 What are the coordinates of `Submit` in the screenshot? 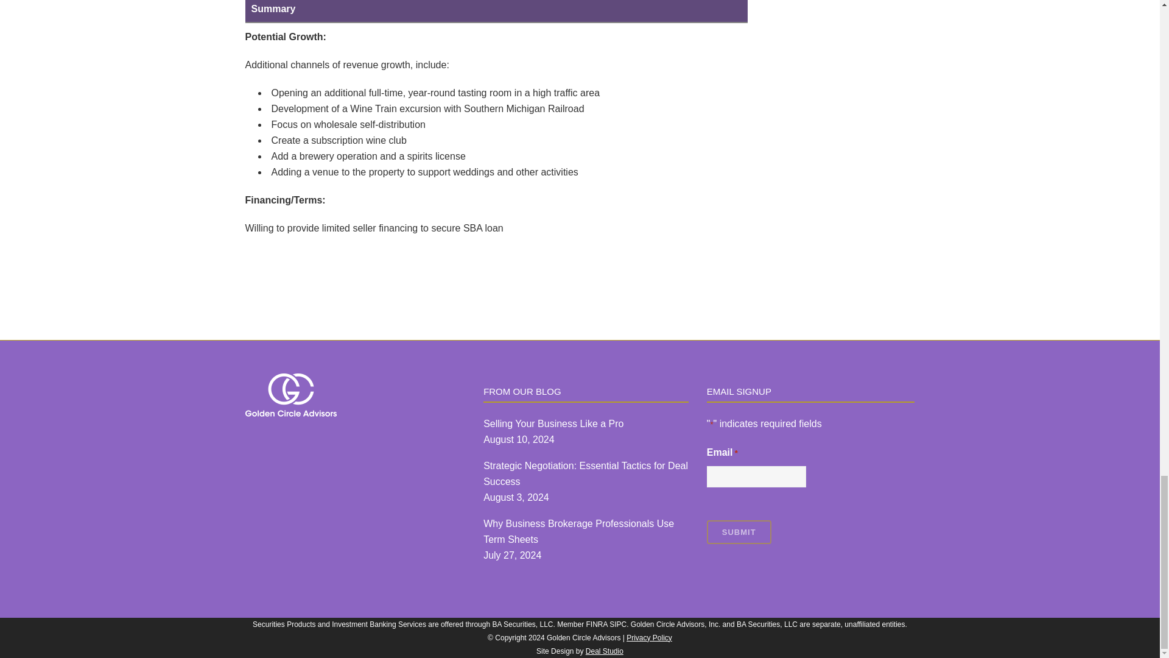 It's located at (739, 532).